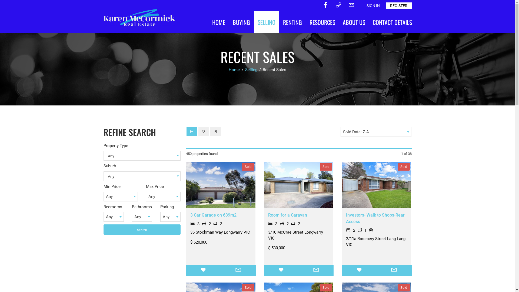  I want to click on Selling, so click(252, 70).